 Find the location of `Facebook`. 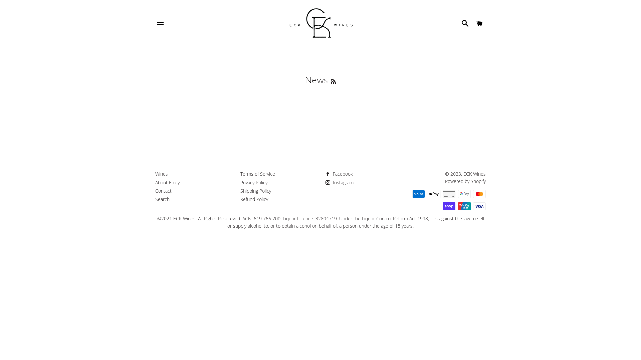

Facebook is located at coordinates (339, 174).